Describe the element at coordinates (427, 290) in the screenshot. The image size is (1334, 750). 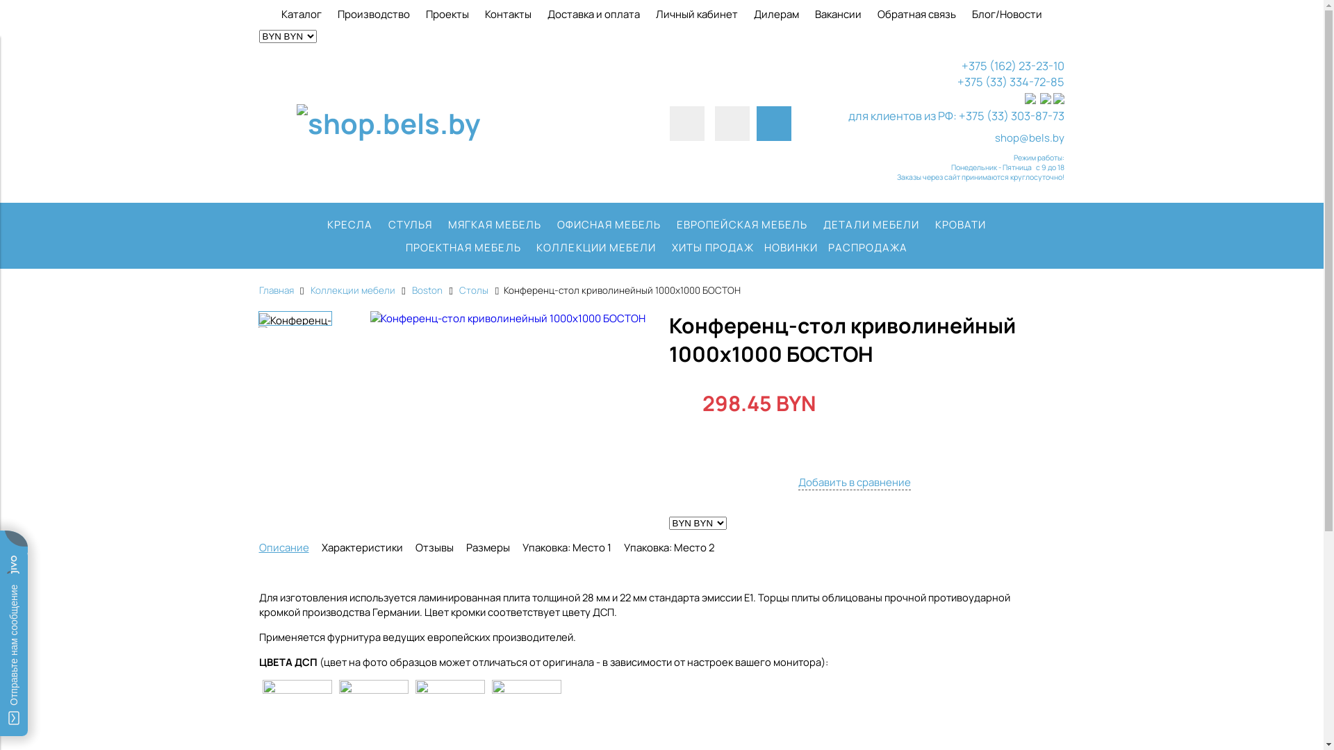
I see `Boston` at that location.